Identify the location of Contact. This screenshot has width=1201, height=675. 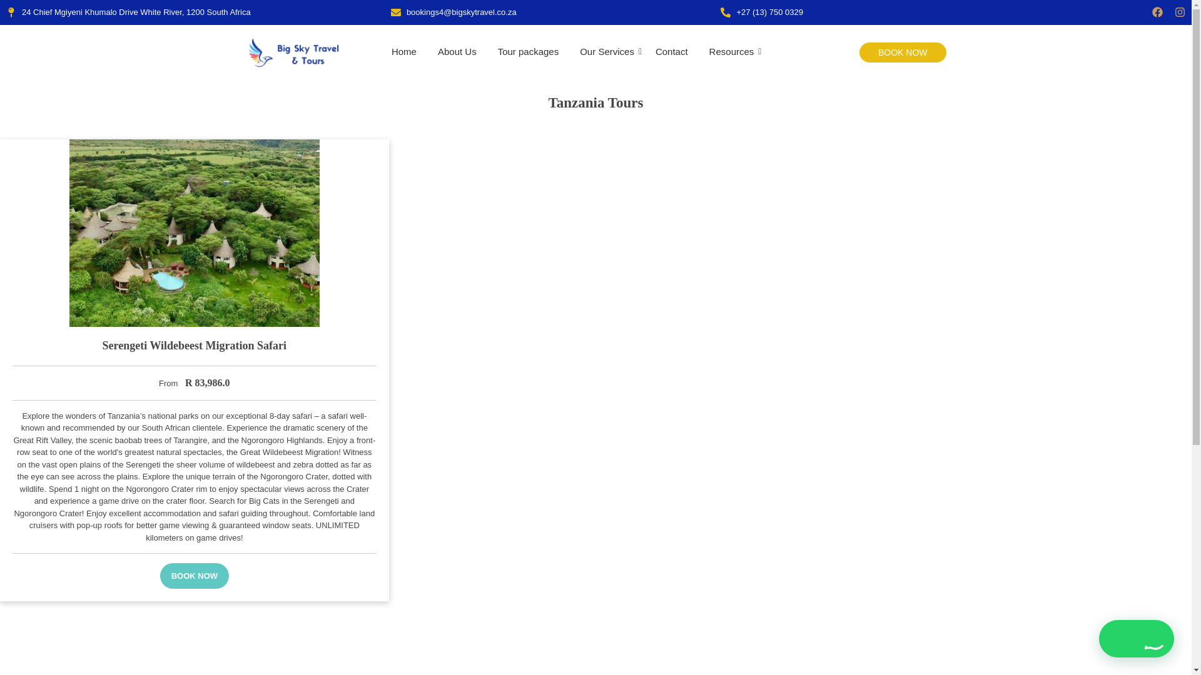
(672, 52).